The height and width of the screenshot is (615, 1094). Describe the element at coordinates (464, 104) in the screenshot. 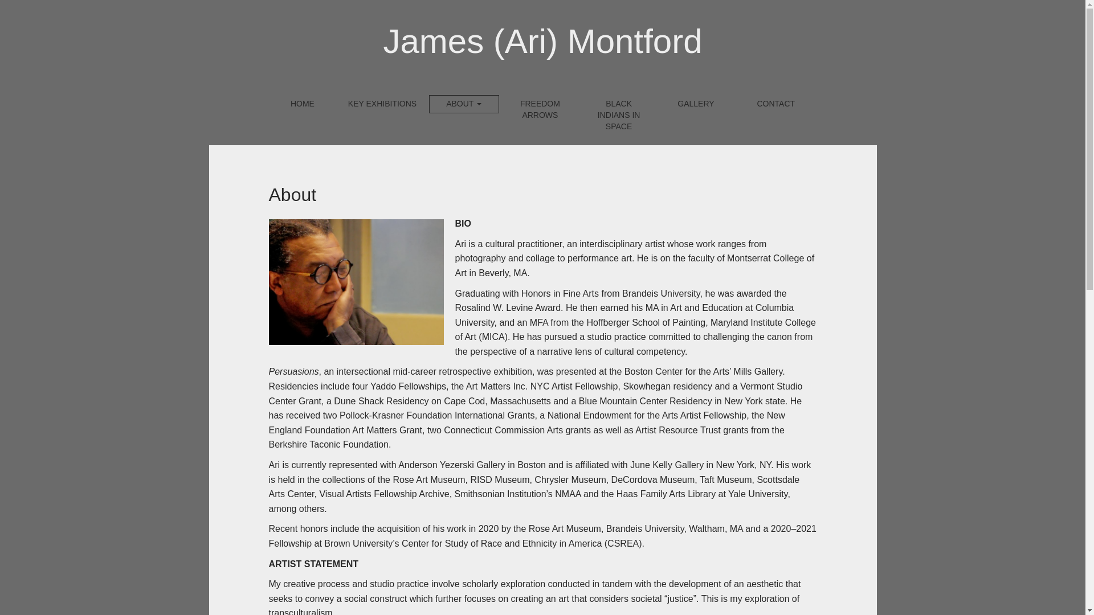

I see `ABOUT` at that location.